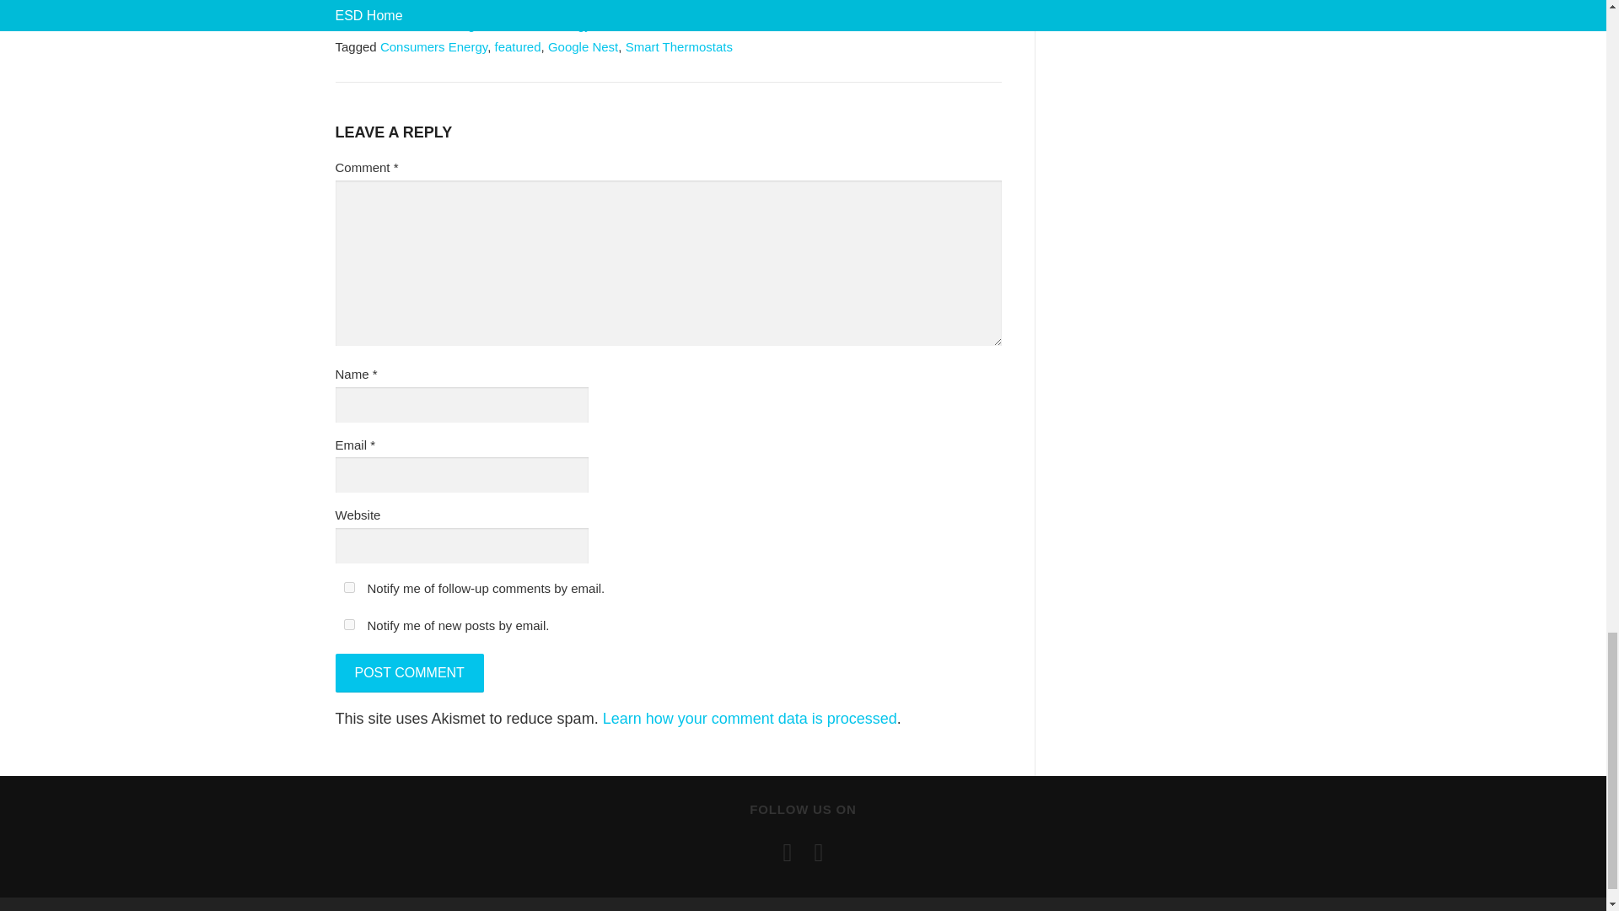 The height and width of the screenshot is (911, 1619). I want to click on Smart Thermostats, so click(679, 46).